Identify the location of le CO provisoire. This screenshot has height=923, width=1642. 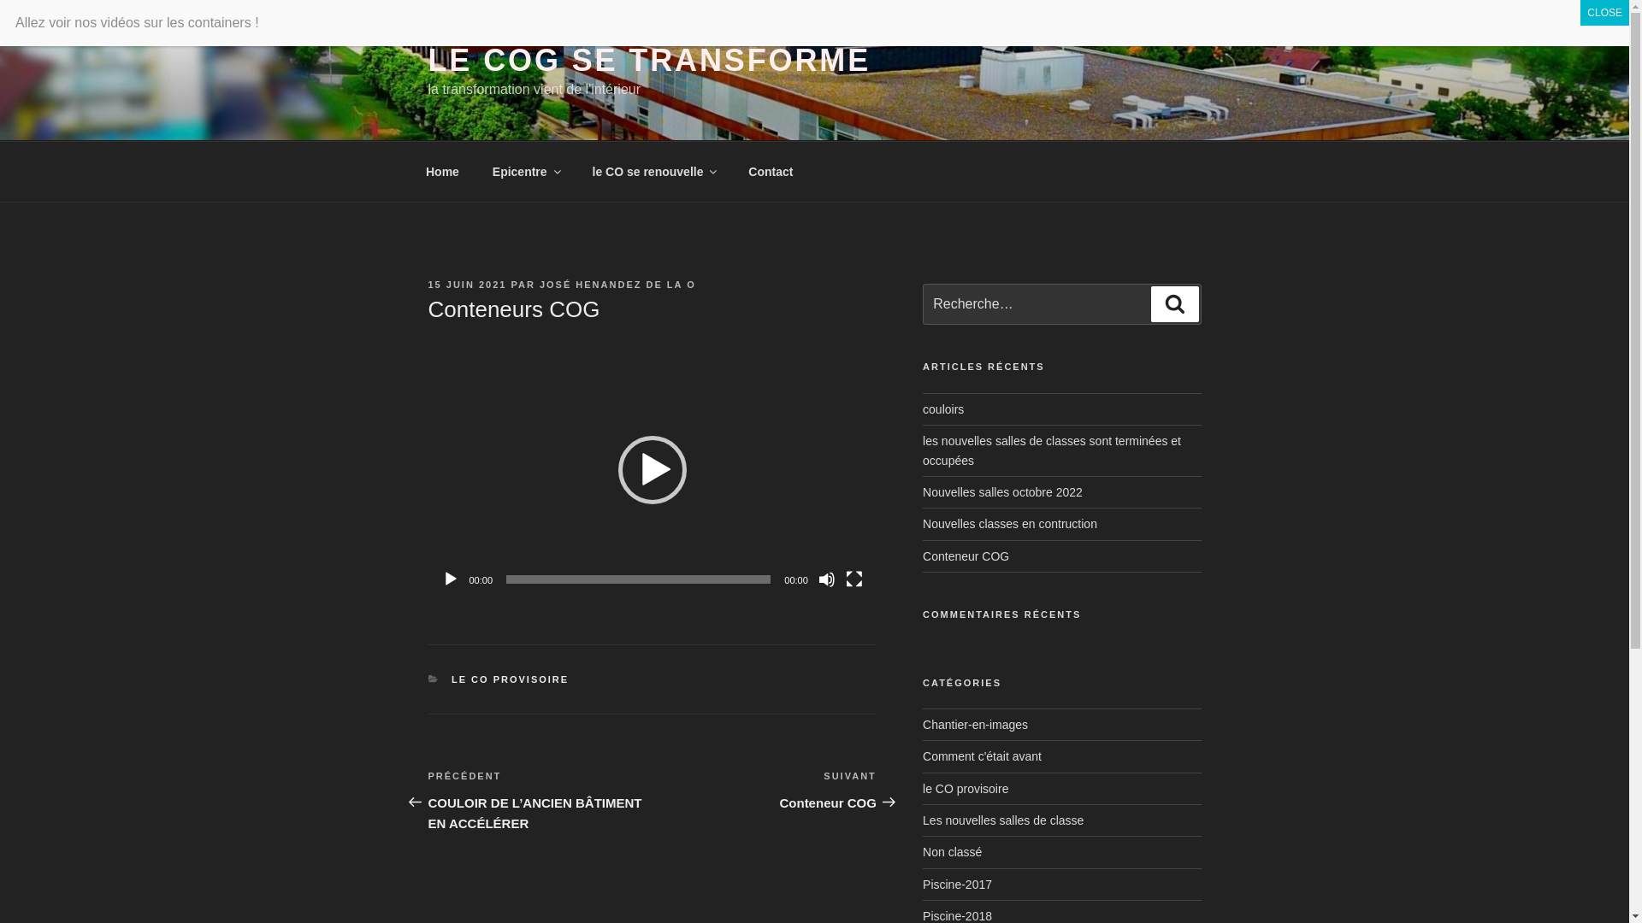
(966, 789).